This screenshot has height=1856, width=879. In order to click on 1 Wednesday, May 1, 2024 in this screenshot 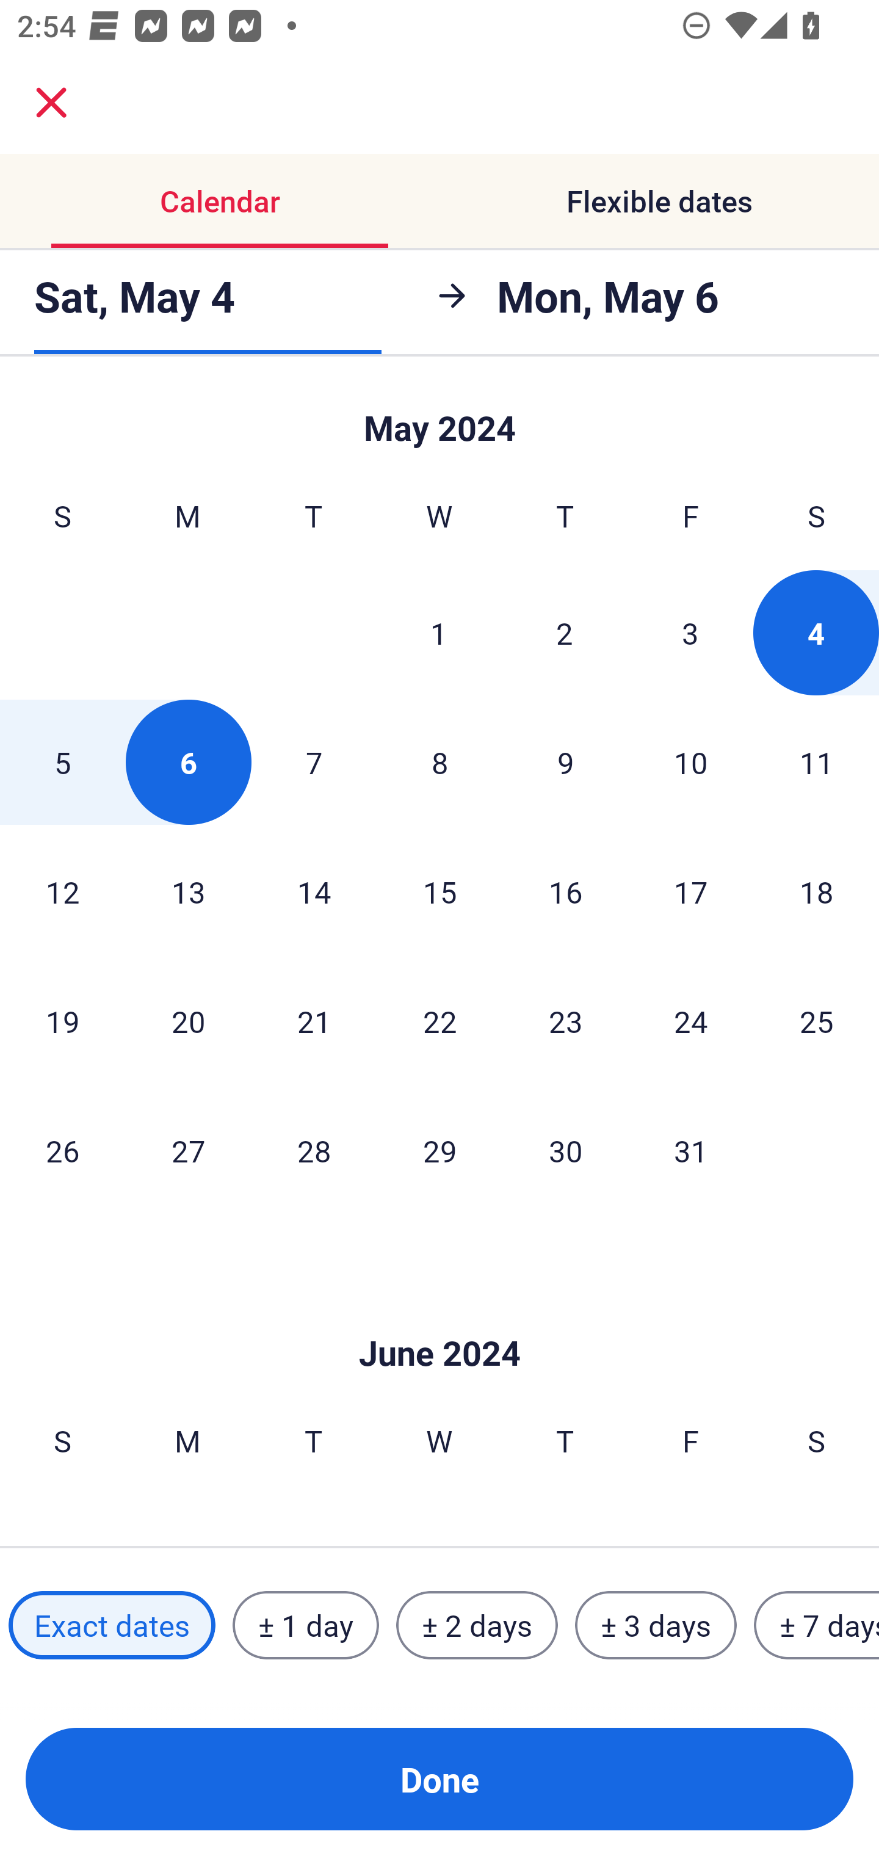, I will do `click(439, 633)`.